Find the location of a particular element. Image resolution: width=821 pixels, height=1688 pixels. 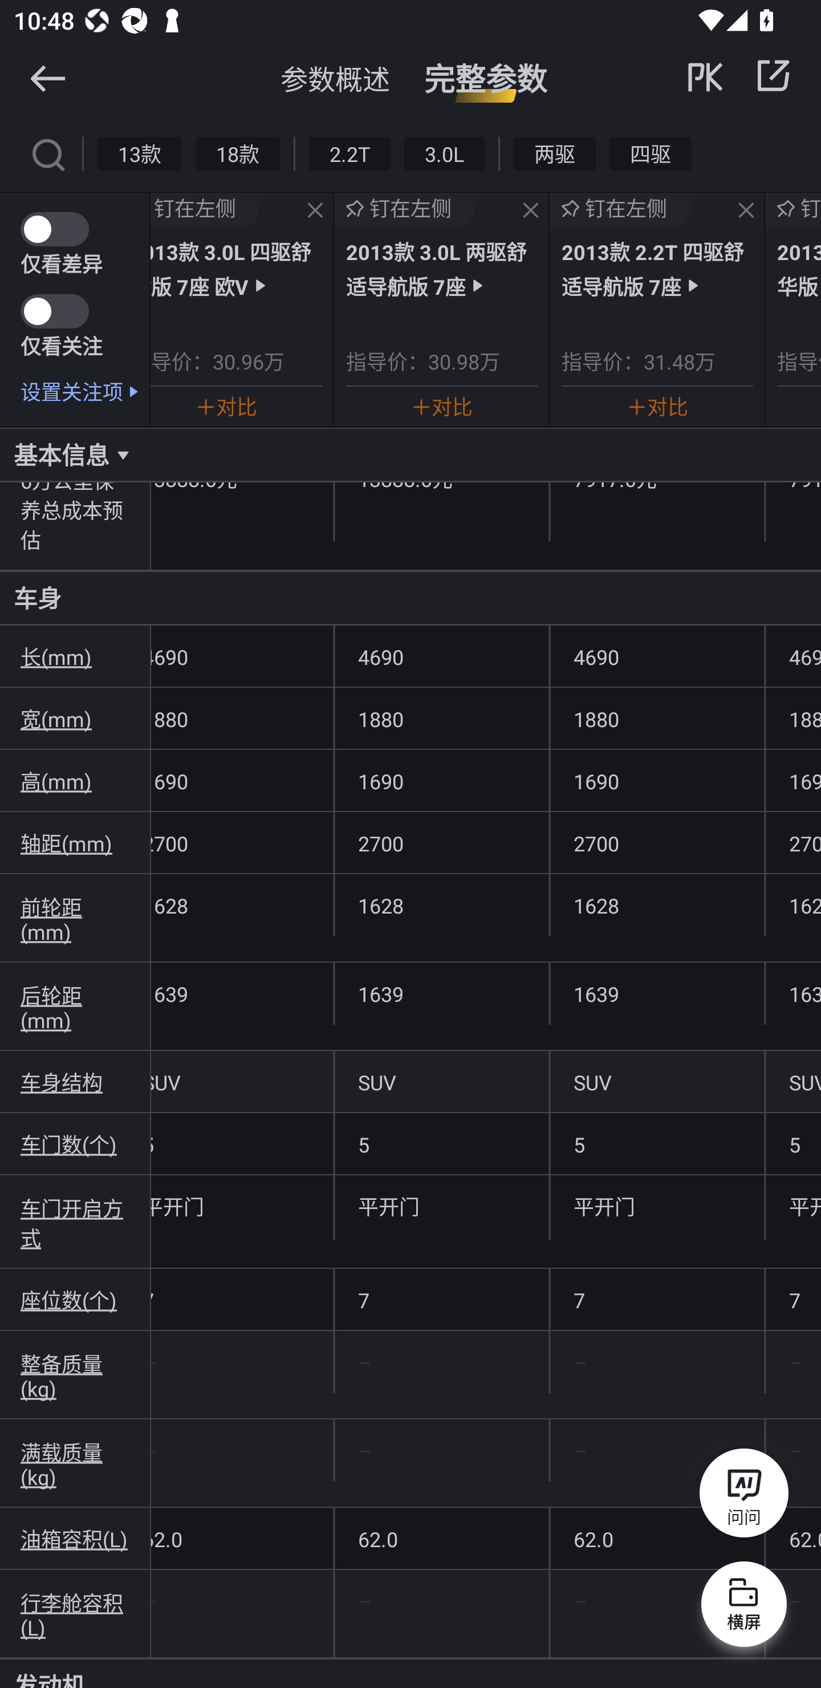

 问问 is located at coordinates (743, 1496).